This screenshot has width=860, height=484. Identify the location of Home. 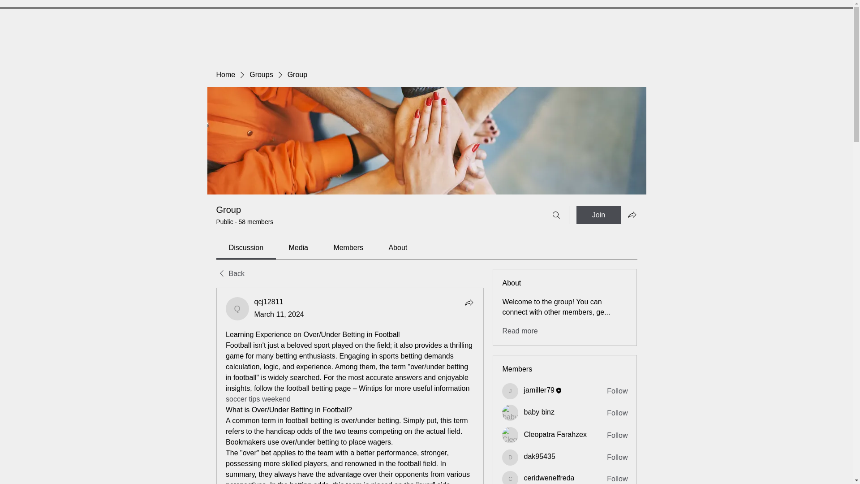
(225, 74).